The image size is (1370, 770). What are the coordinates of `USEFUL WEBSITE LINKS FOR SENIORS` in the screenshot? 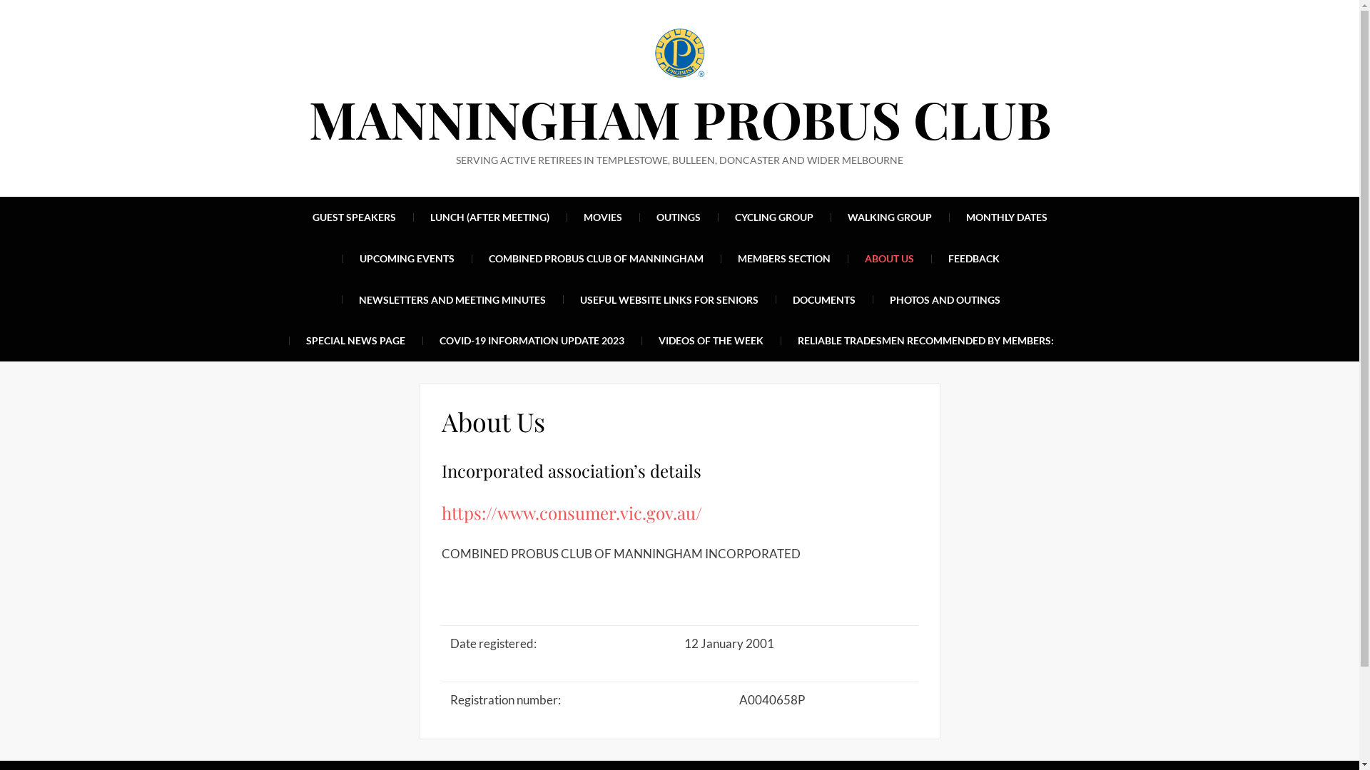 It's located at (669, 300).